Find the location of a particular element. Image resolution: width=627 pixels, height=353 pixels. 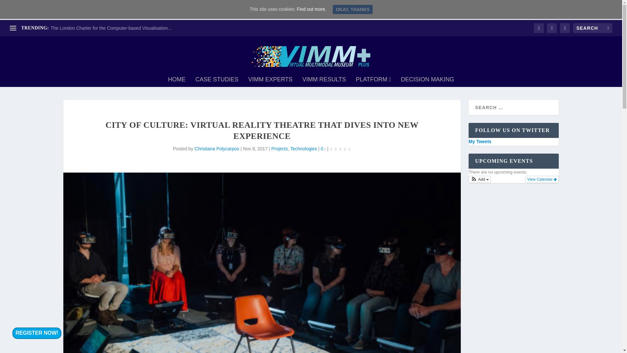

The London Charter for the Computer-based Visualisation... is located at coordinates (111, 28).